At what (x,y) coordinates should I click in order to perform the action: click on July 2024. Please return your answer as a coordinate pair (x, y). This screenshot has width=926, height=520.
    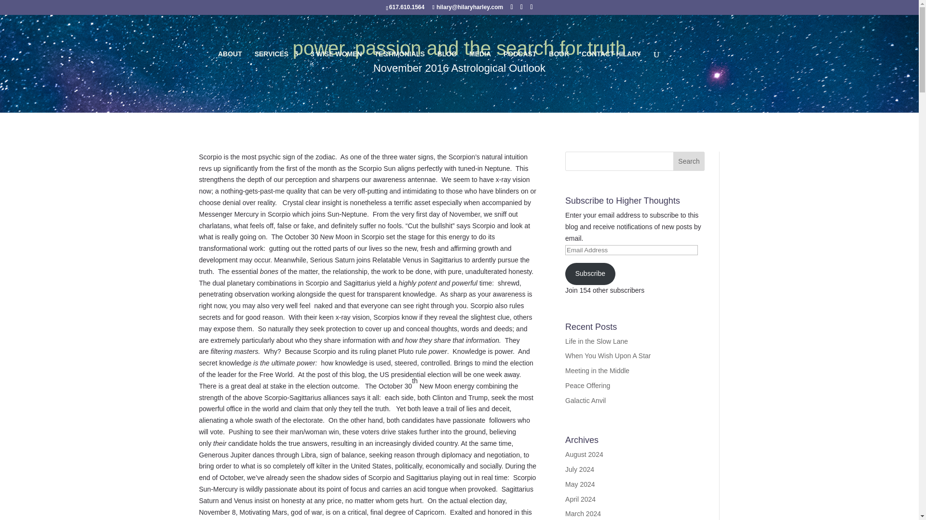
    Looking at the image, I should click on (580, 469).